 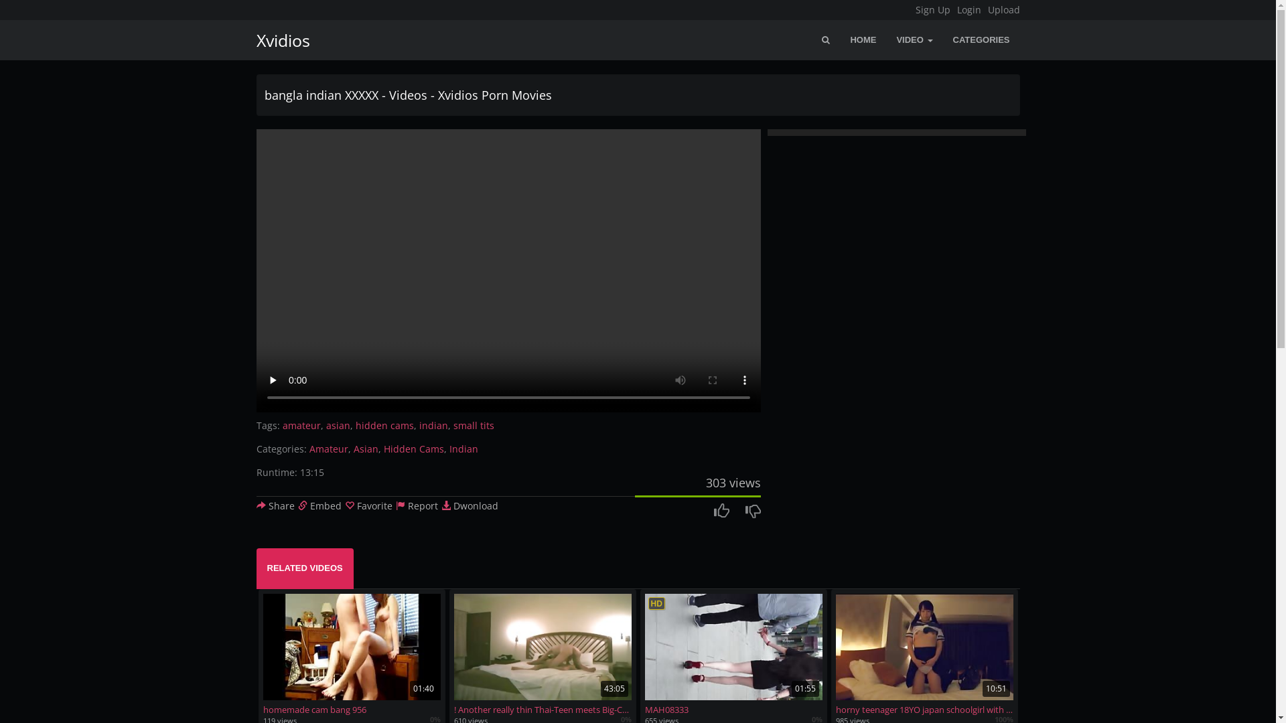 I want to click on Share, so click(x=275, y=506).